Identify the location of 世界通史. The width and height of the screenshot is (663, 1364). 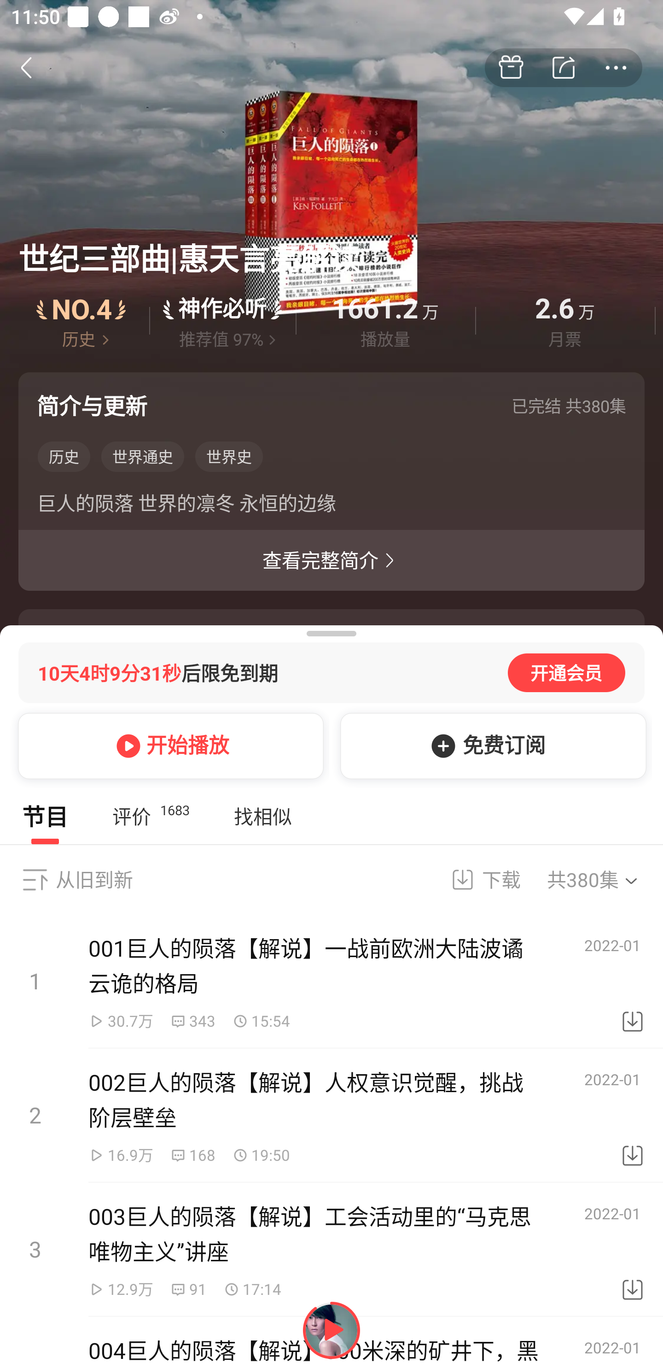
(143, 457).